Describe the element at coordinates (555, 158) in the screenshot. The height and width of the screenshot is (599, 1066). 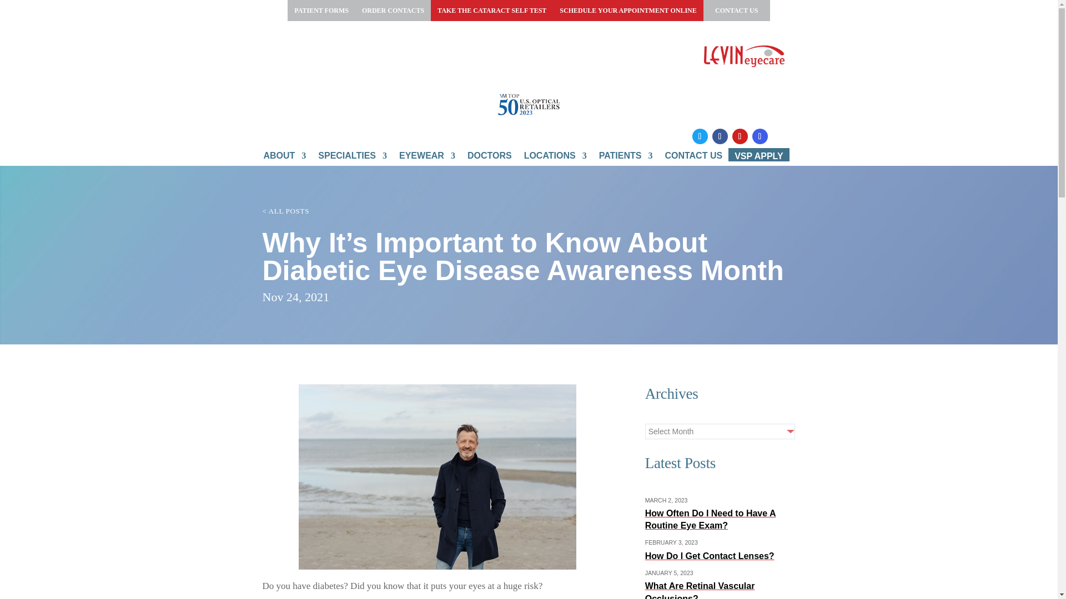
I see `LOCATIONS` at that location.